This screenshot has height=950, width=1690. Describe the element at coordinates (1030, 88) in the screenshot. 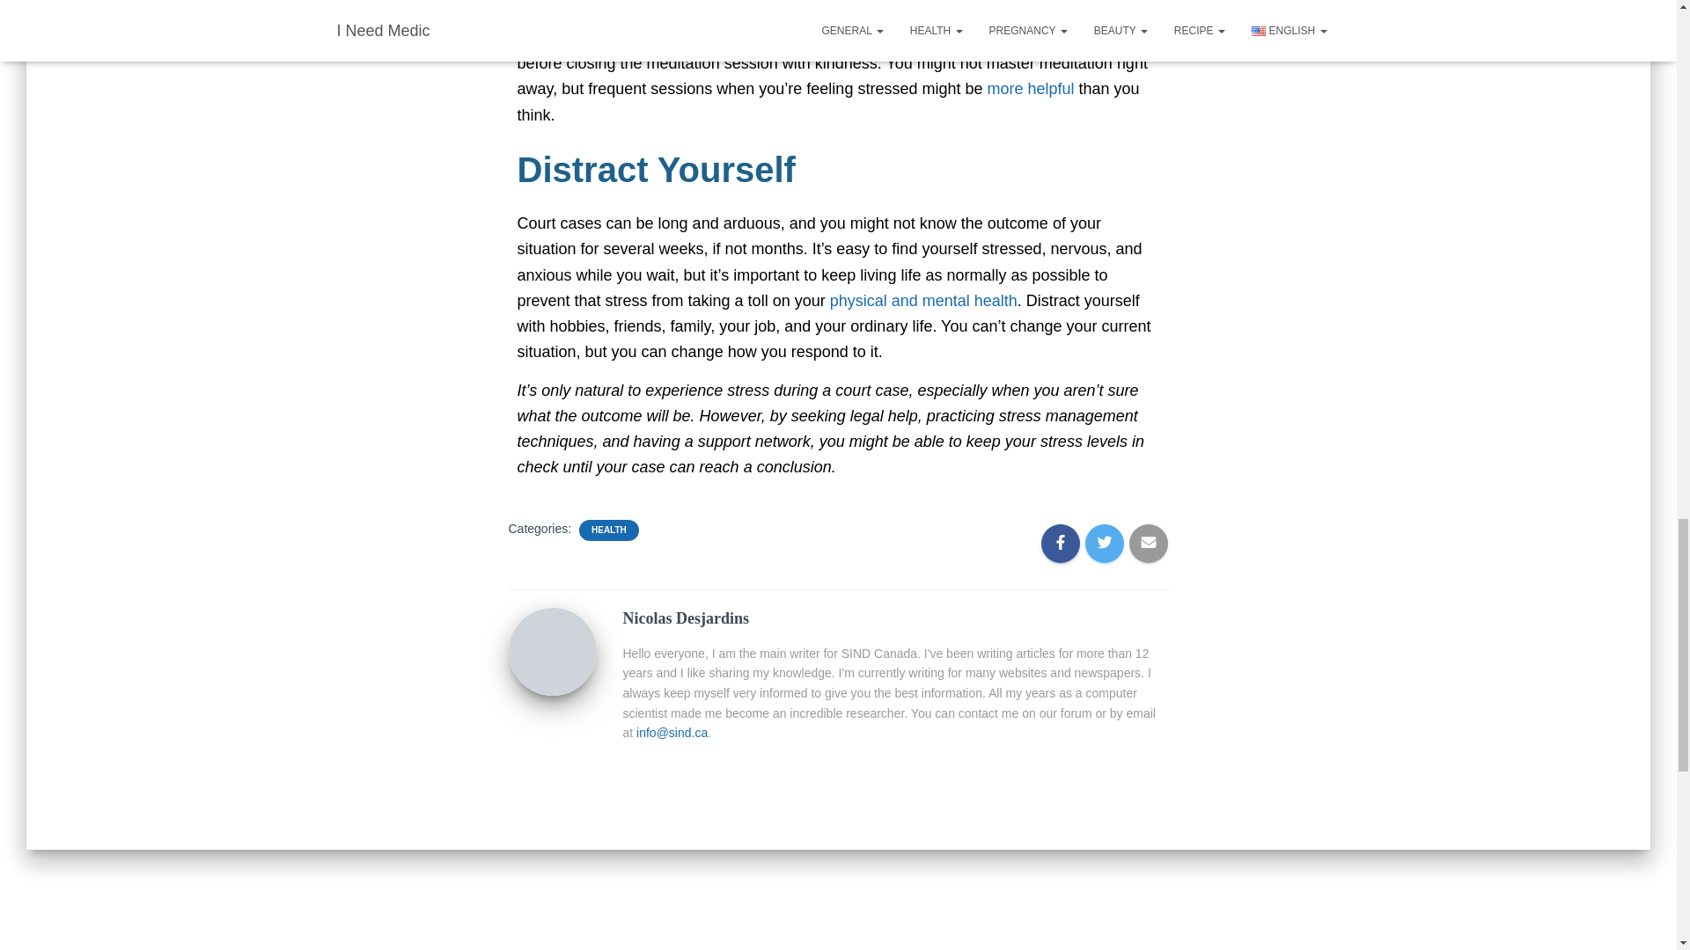

I see `more helpful` at that location.